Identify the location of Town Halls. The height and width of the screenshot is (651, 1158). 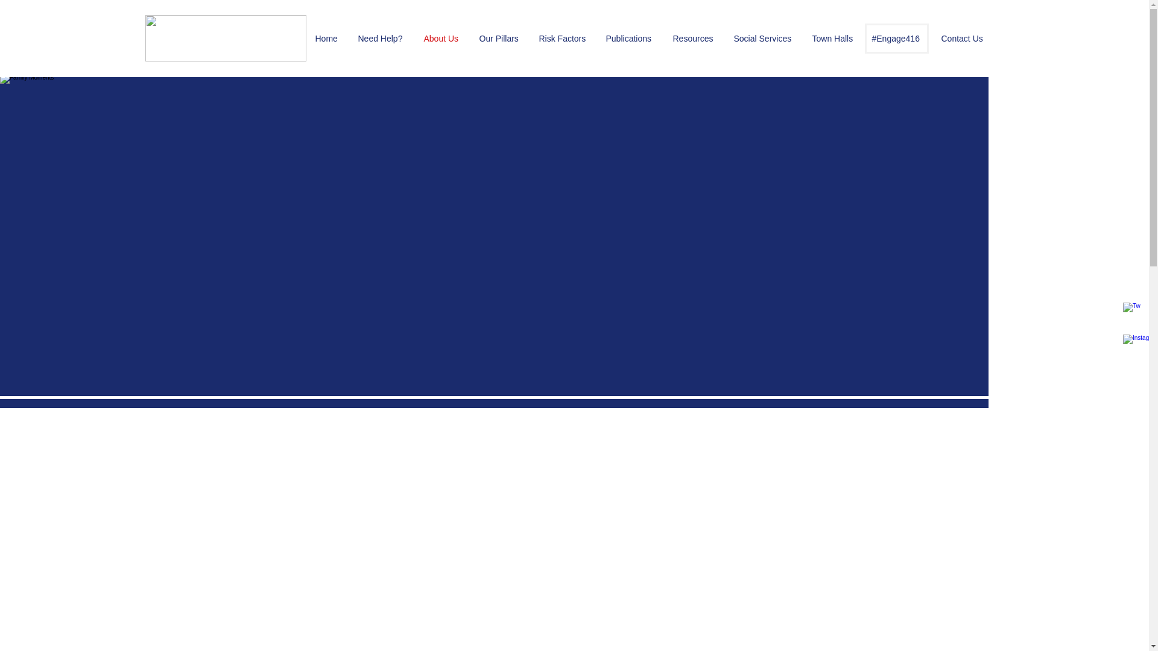
(833, 38).